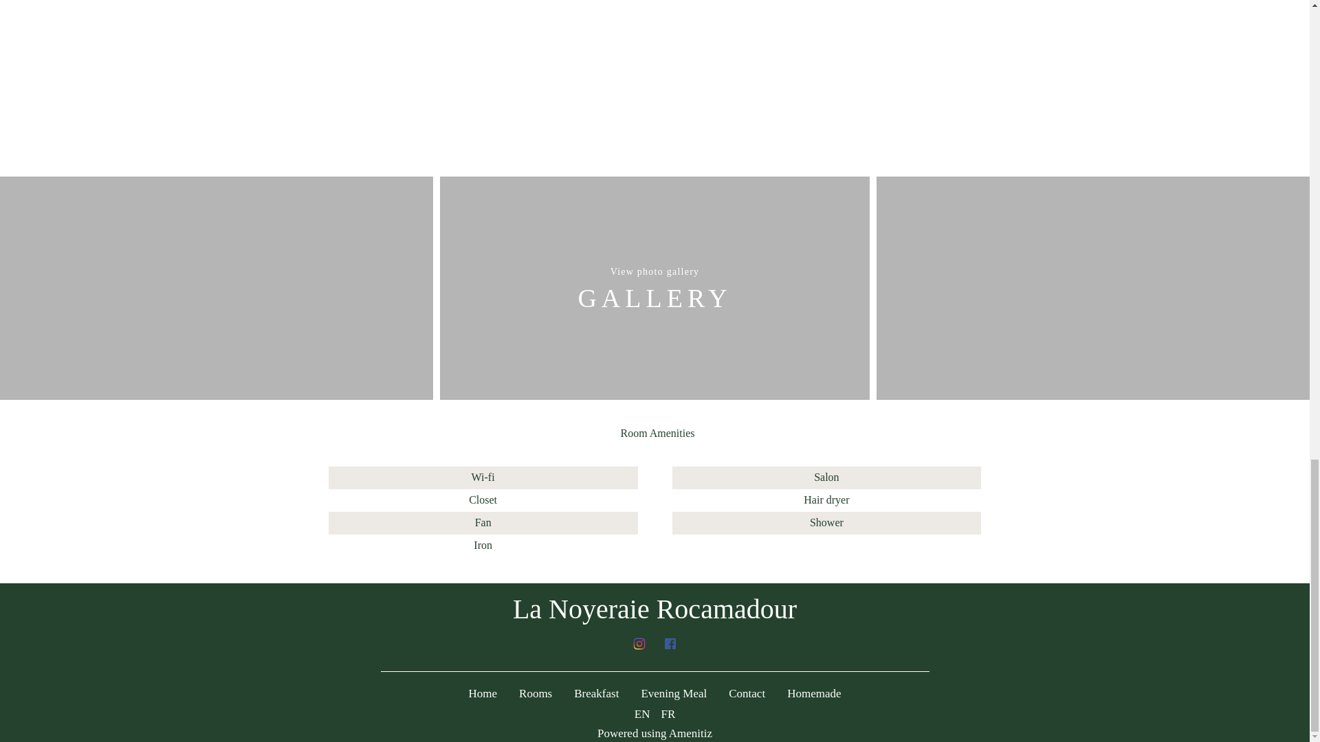 The height and width of the screenshot is (742, 1320). Describe the element at coordinates (668, 714) in the screenshot. I see `FR` at that location.